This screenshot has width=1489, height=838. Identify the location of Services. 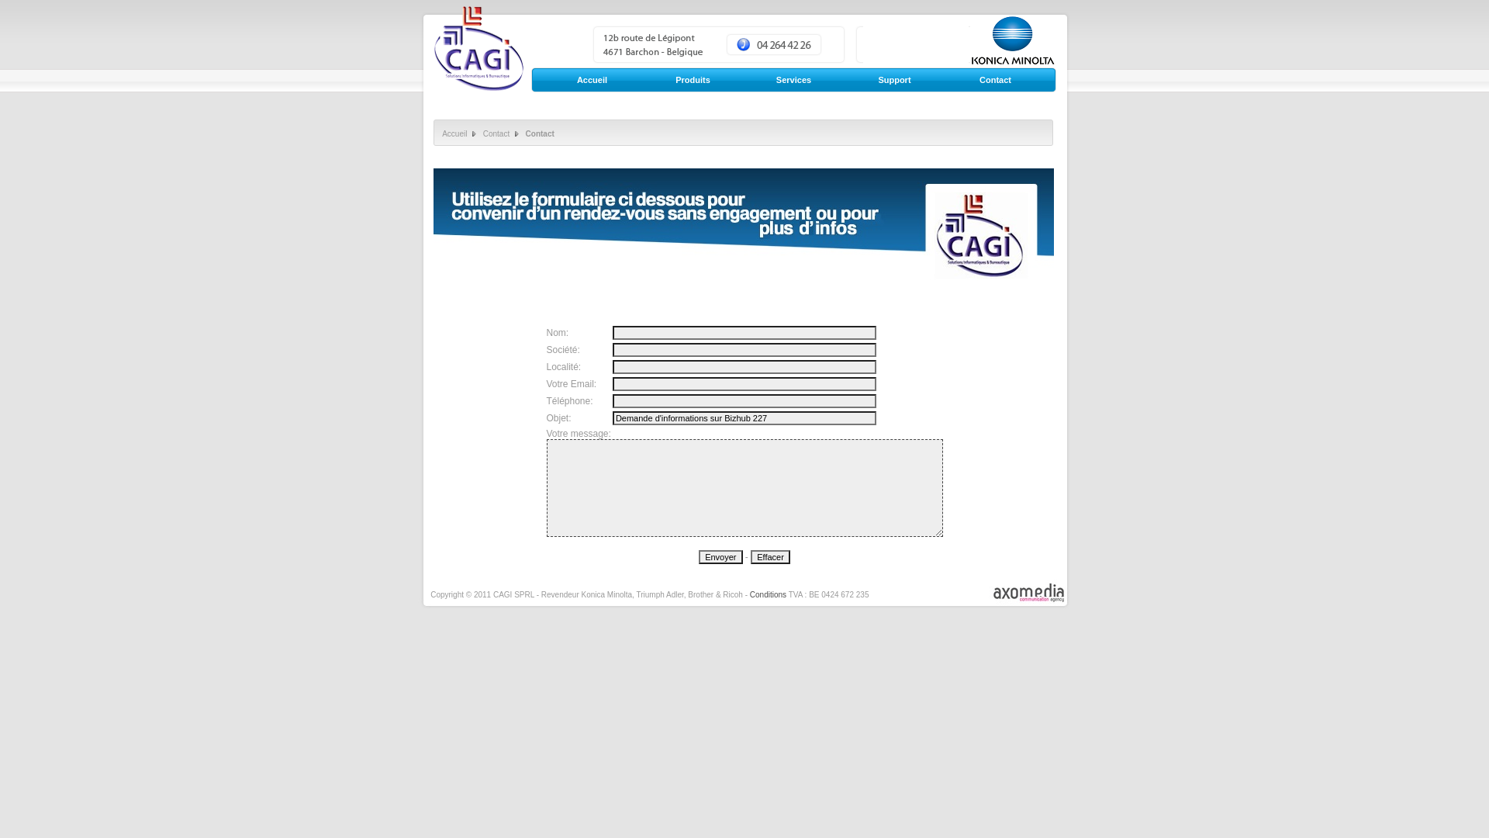
(793, 80).